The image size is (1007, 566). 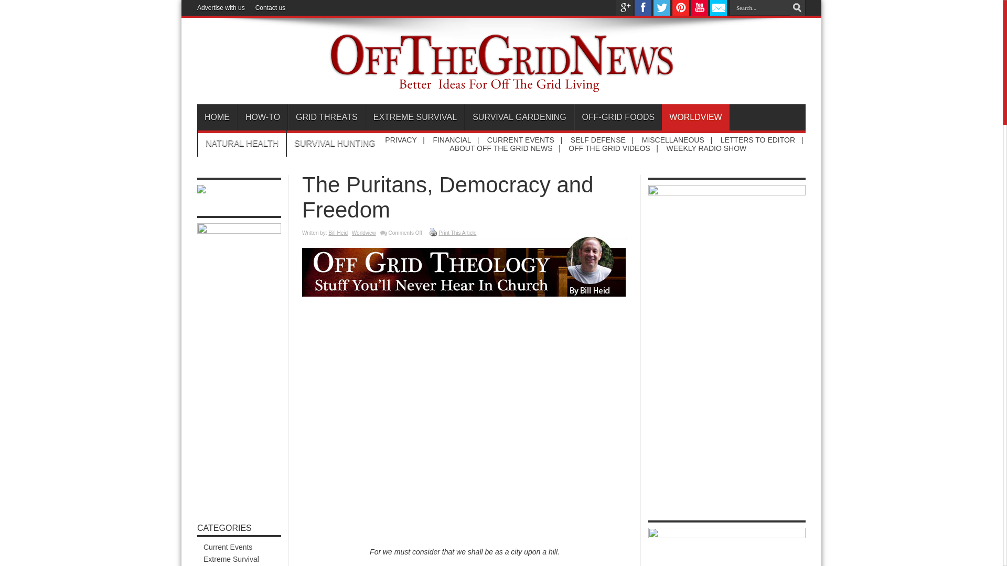 I want to click on Off The Grid News, so click(x=501, y=87).